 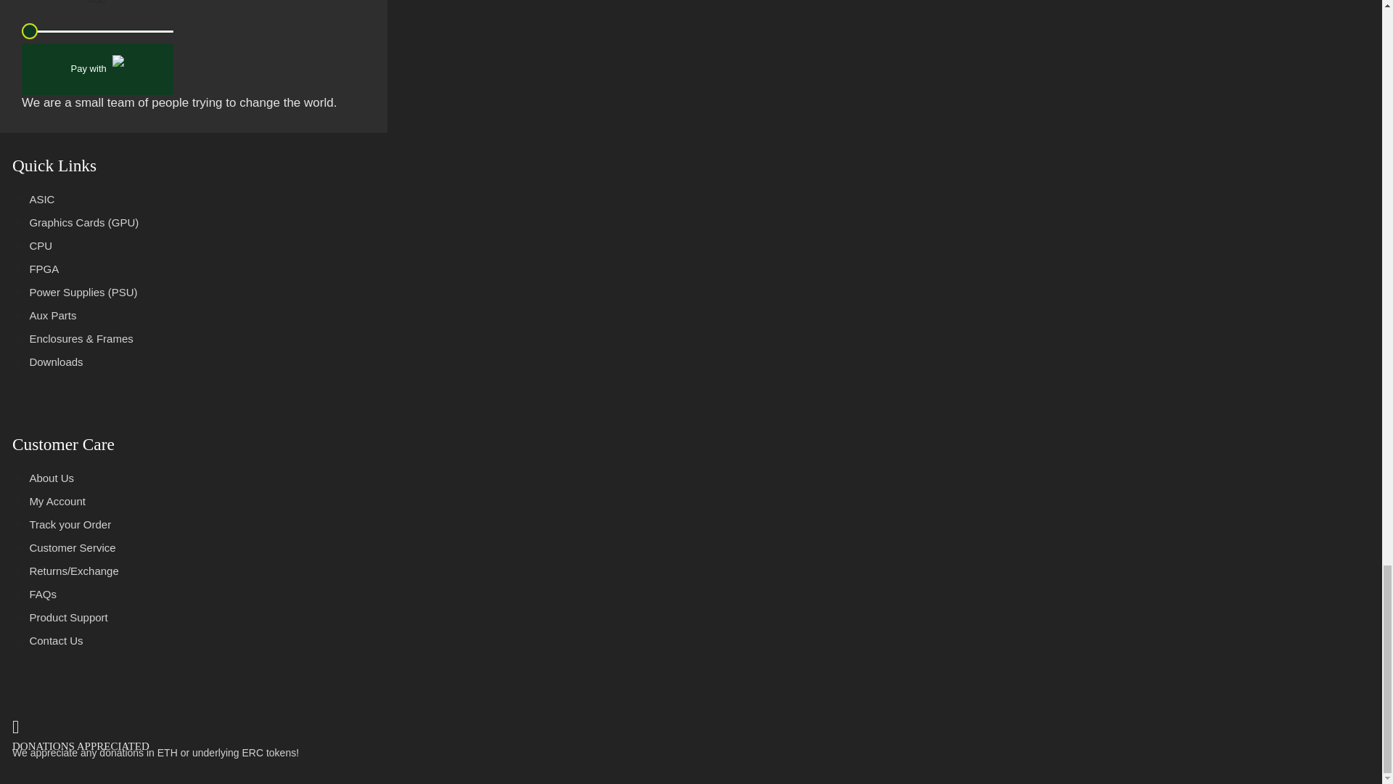 What do you see at coordinates (97, 32) in the screenshot?
I see `100` at bounding box center [97, 32].